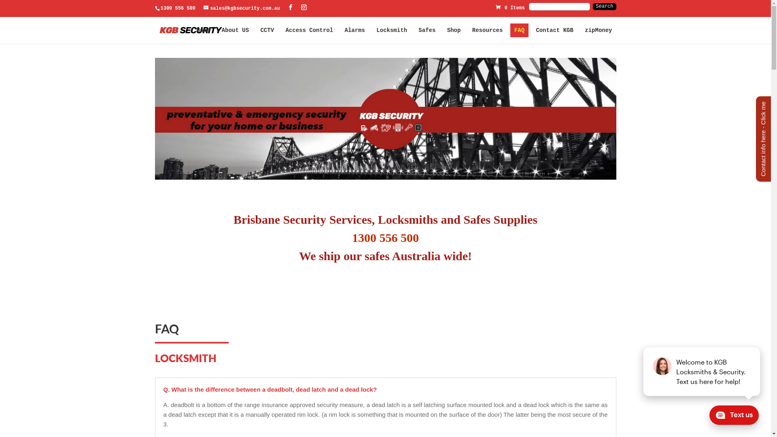 This screenshot has height=437, width=777. Describe the element at coordinates (392, 30) in the screenshot. I see `Locksmith` at that location.